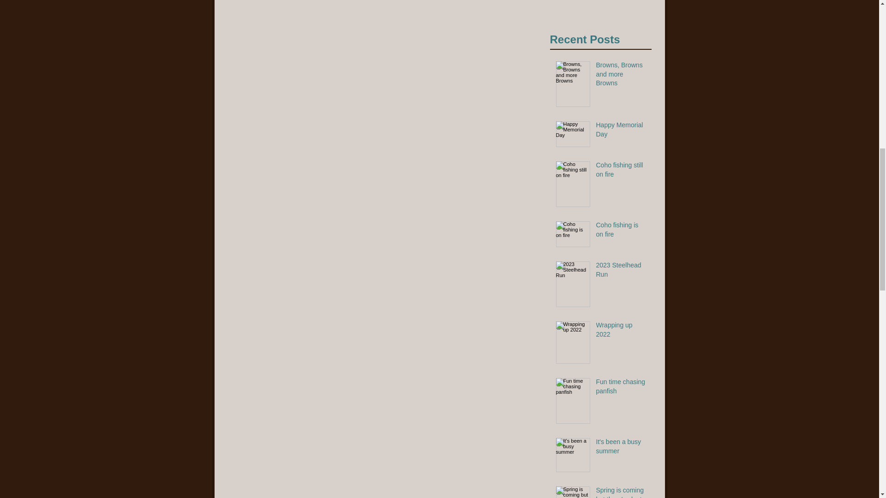  Describe the element at coordinates (621, 76) in the screenshot. I see `Fun time chasing panfish` at that location.